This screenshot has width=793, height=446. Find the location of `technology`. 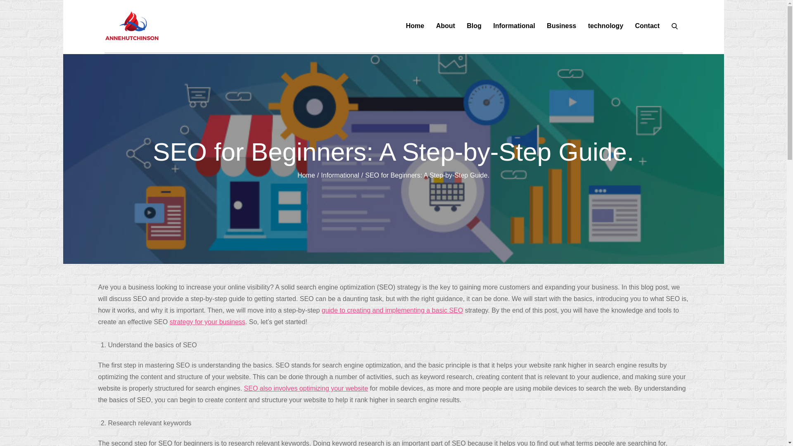

technology is located at coordinates (605, 26).